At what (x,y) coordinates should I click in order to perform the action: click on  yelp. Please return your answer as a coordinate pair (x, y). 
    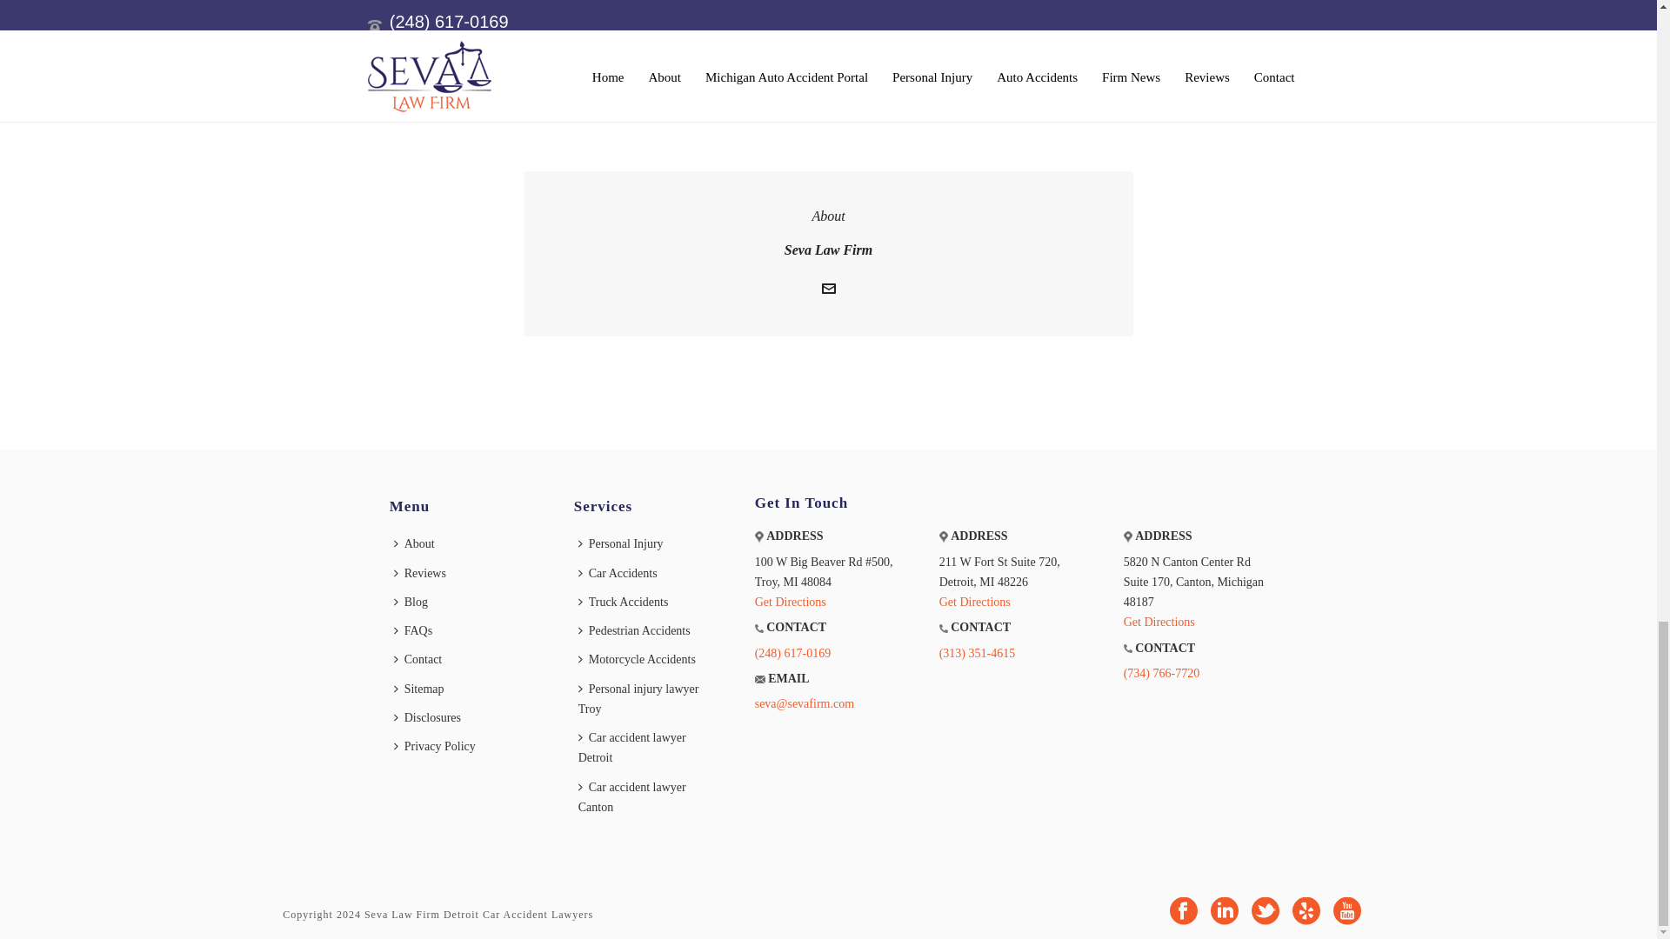
    Looking at the image, I should click on (1306, 913).